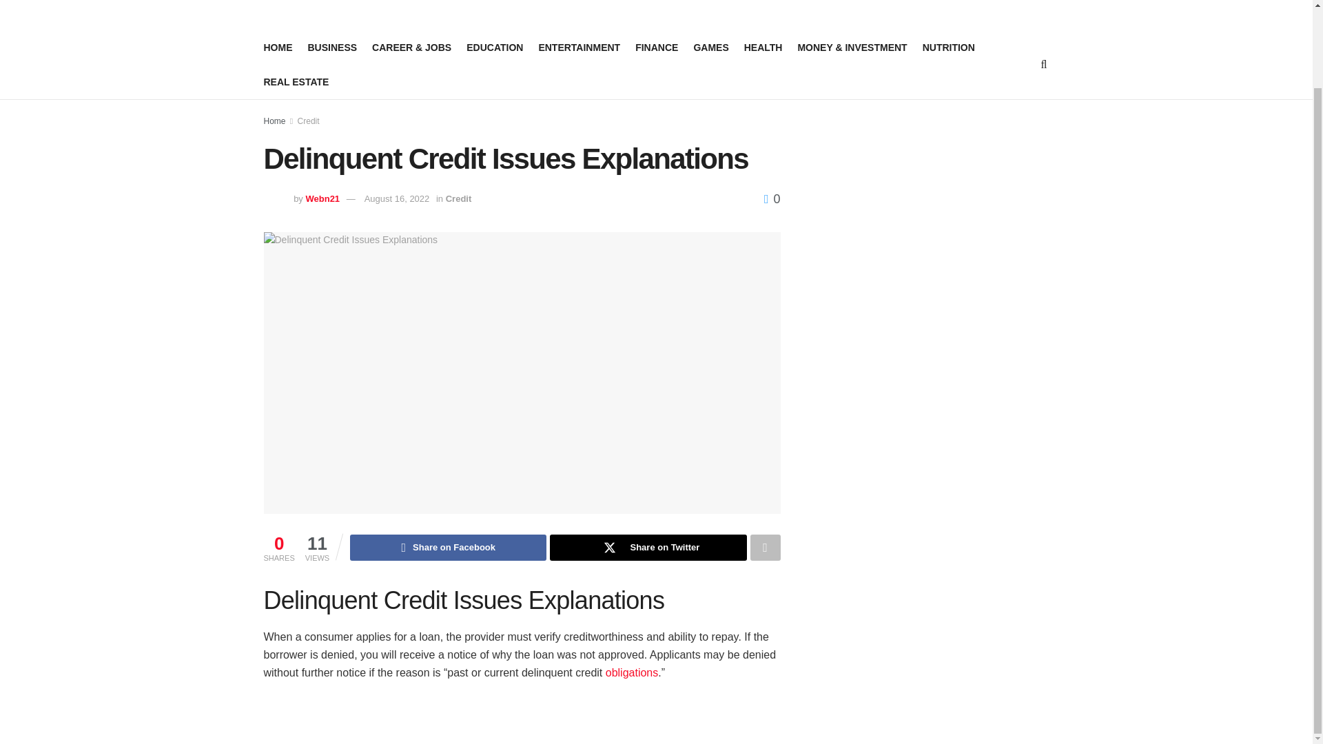 Image resolution: width=1323 pixels, height=744 pixels. I want to click on REAL ESTATE, so click(296, 81).